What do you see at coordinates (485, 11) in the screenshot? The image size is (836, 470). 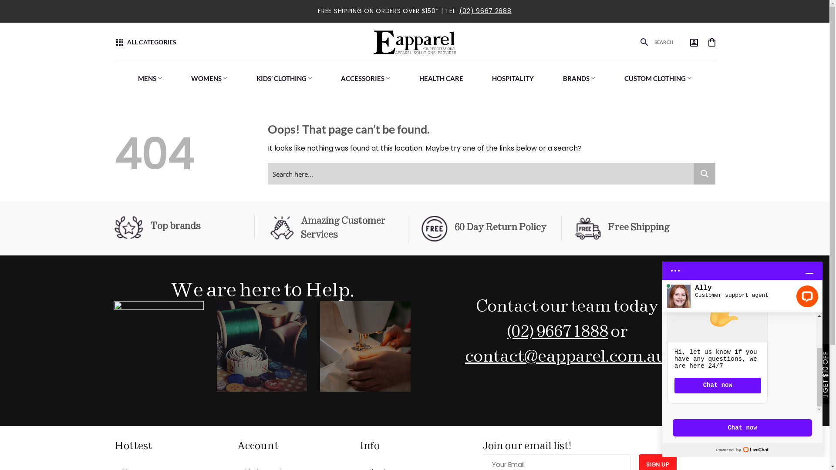 I see `(02) 9667 2688` at bounding box center [485, 11].